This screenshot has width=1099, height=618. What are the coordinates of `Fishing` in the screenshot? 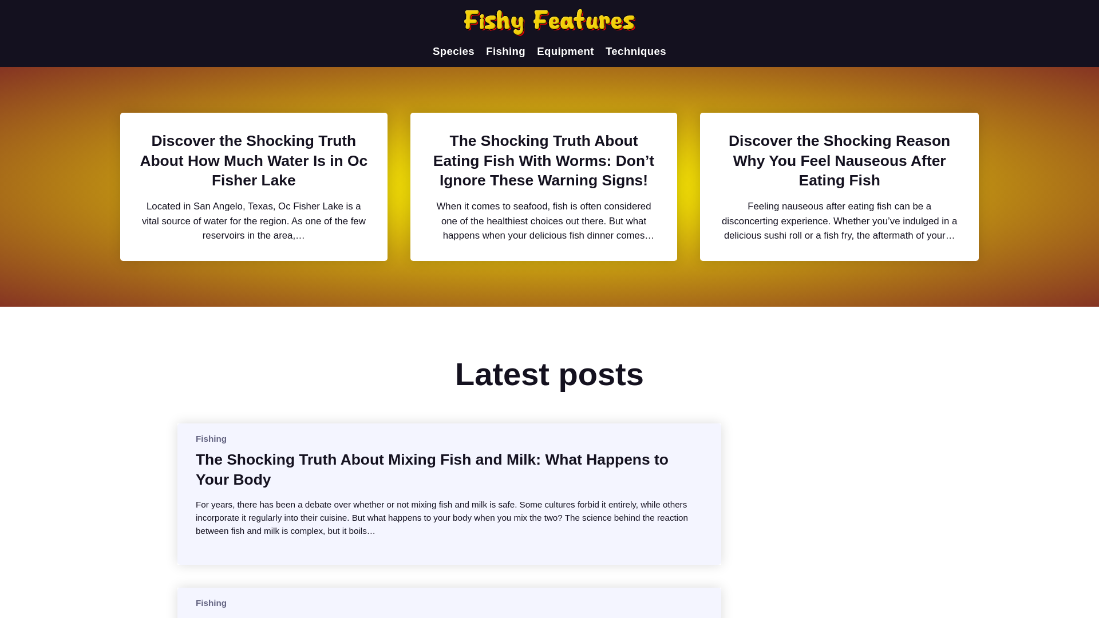 It's located at (505, 51).